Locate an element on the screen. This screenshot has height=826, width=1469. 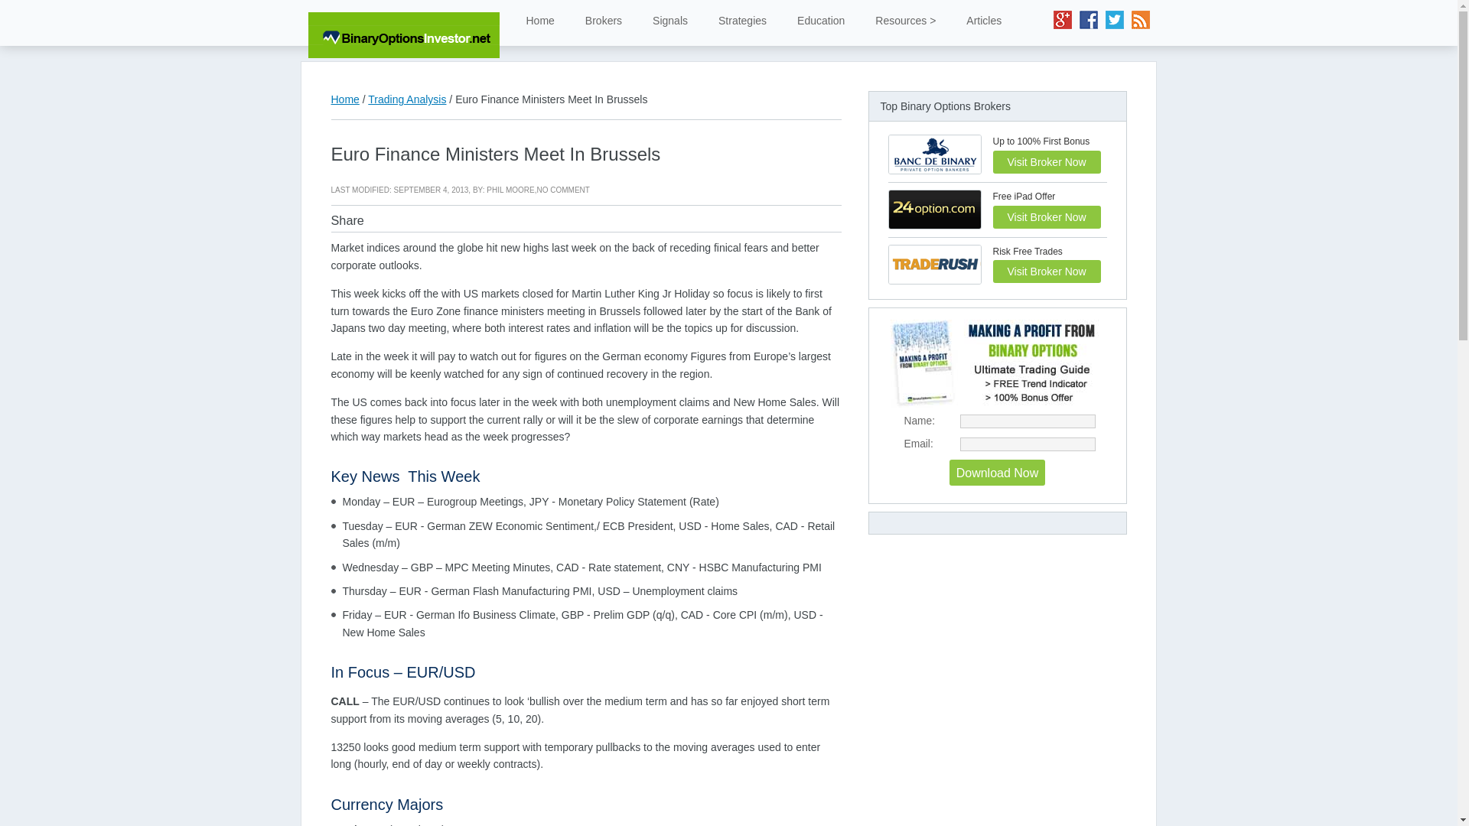
Comment on Euro Finance Ministers Meet In Brussels is located at coordinates (562, 190).